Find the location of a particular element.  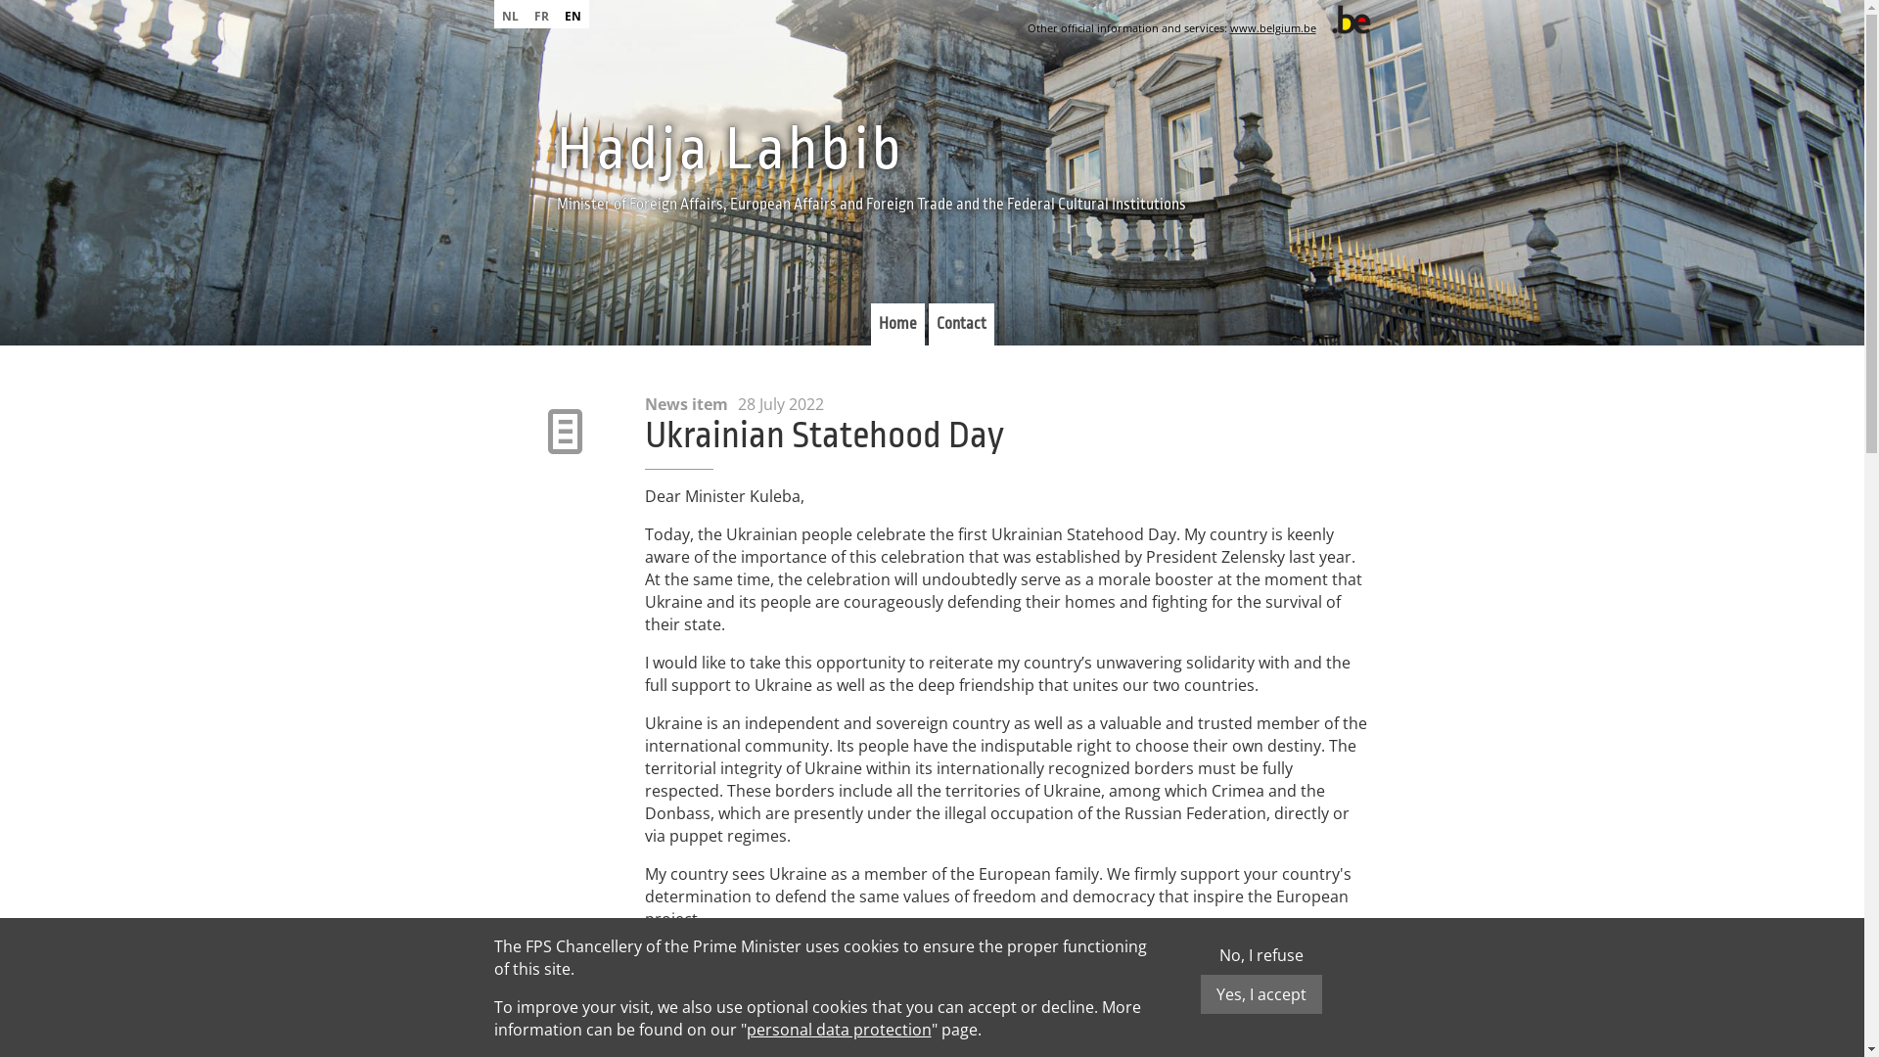

NL is located at coordinates (509, 15).